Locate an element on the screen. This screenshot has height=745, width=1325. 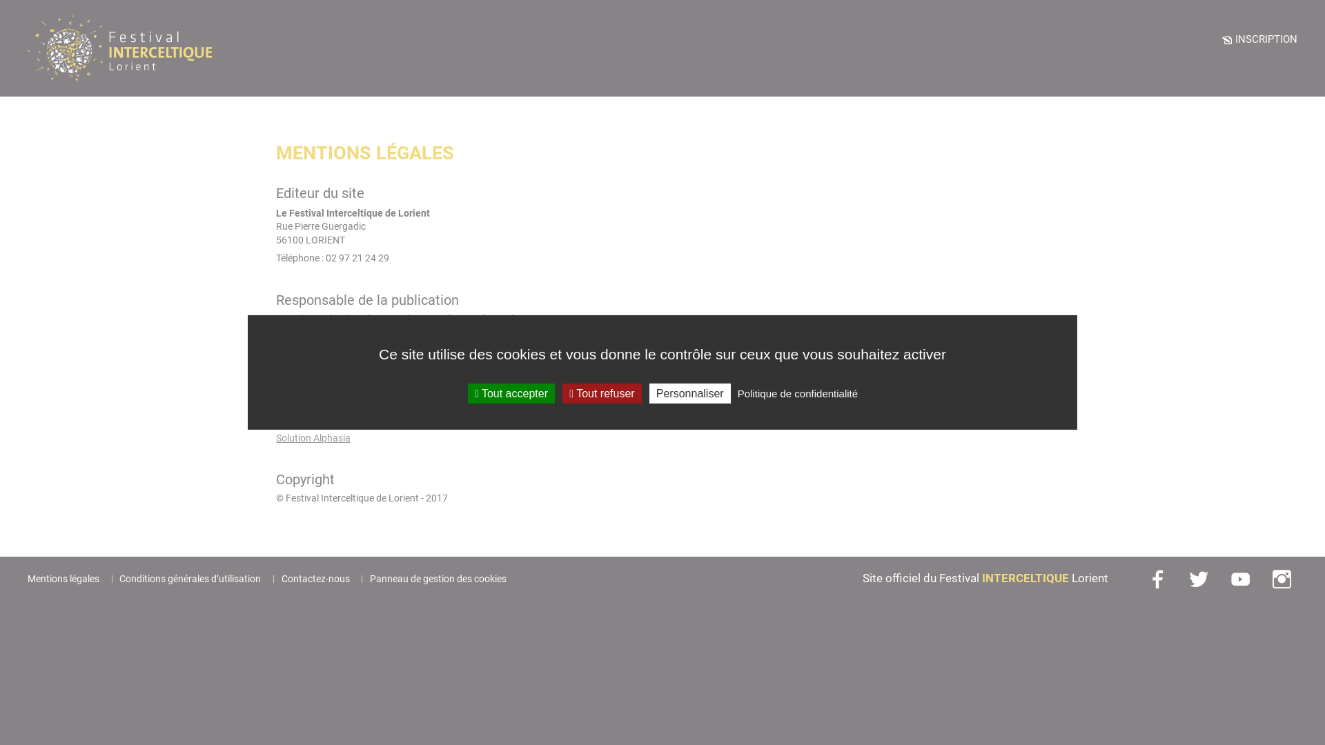
Instagram is located at coordinates (1284, 579).